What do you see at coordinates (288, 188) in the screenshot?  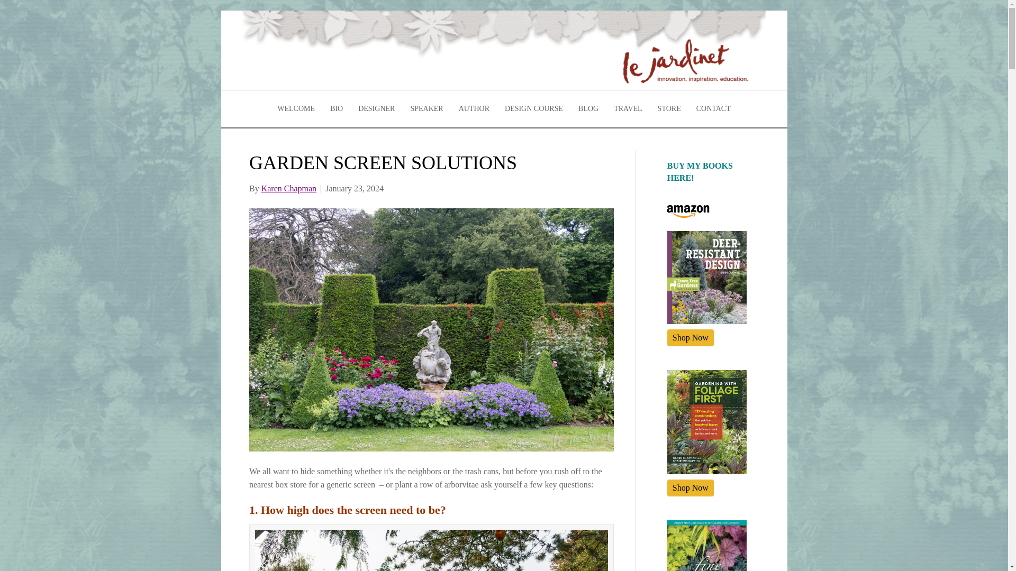 I see `Karen Chapman` at bounding box center [288, 188].